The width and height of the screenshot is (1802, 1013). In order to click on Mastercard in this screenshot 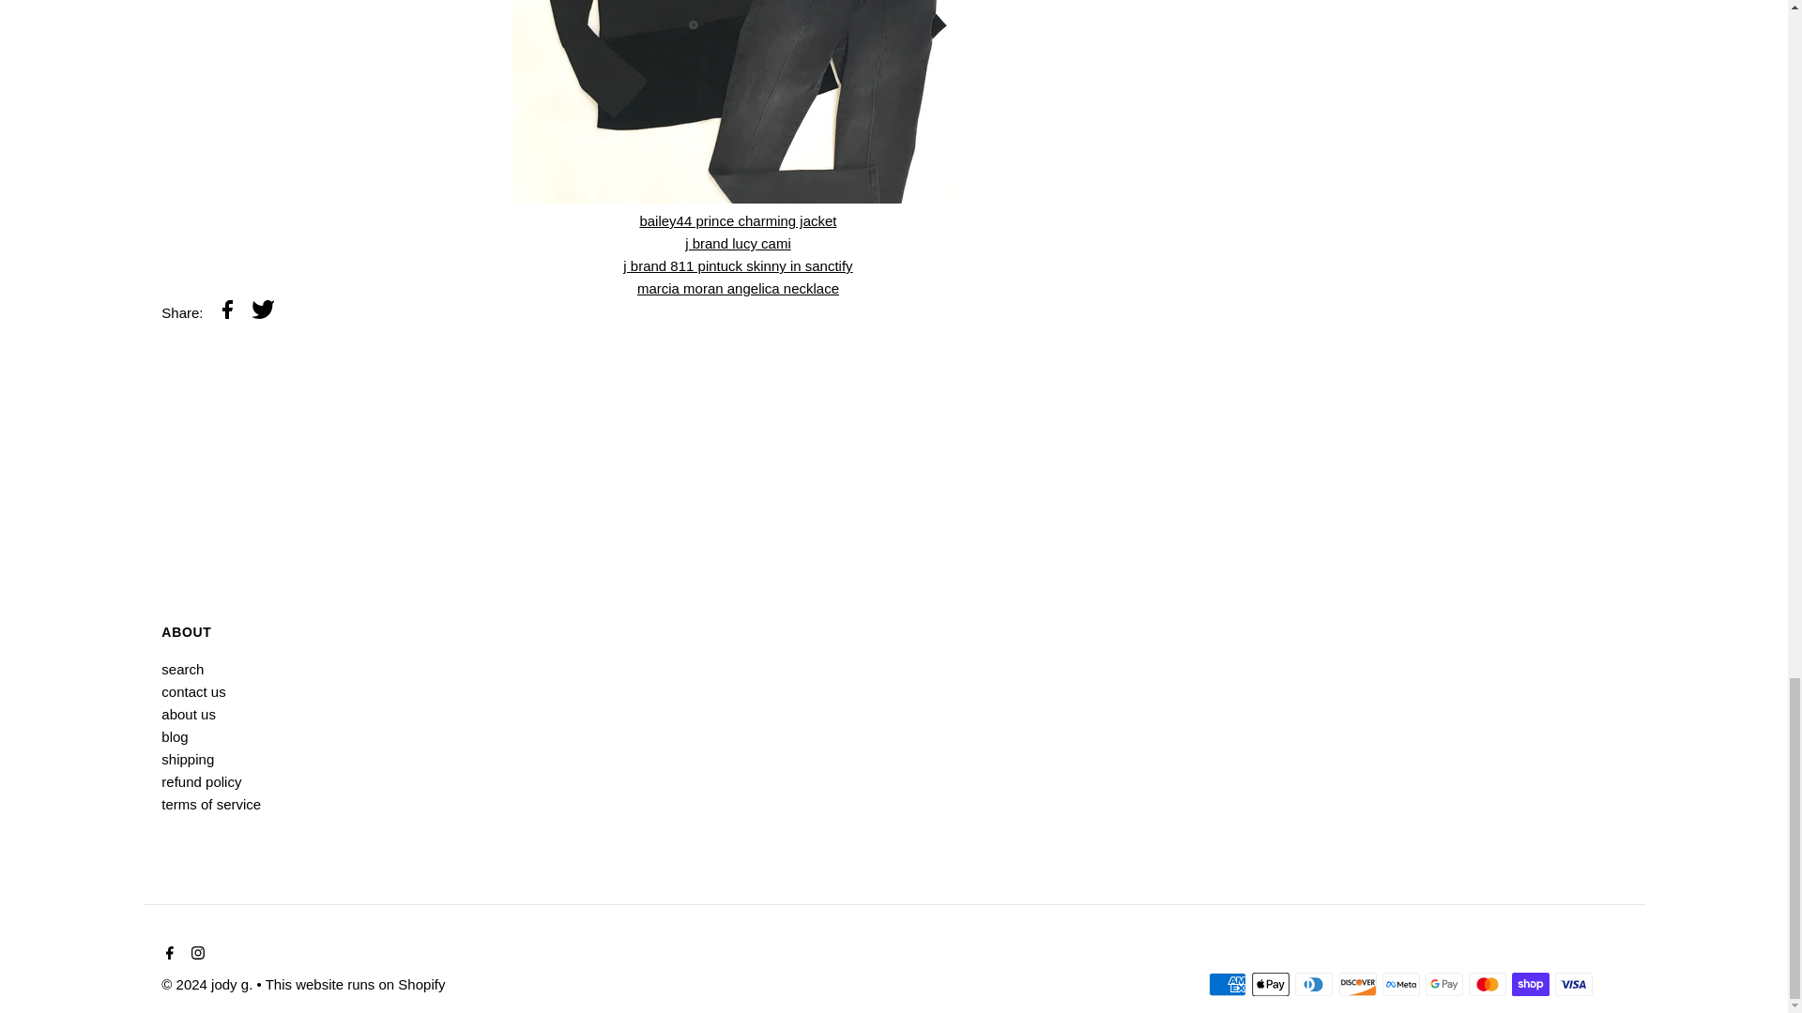, I will do `click(1487, 984)`.